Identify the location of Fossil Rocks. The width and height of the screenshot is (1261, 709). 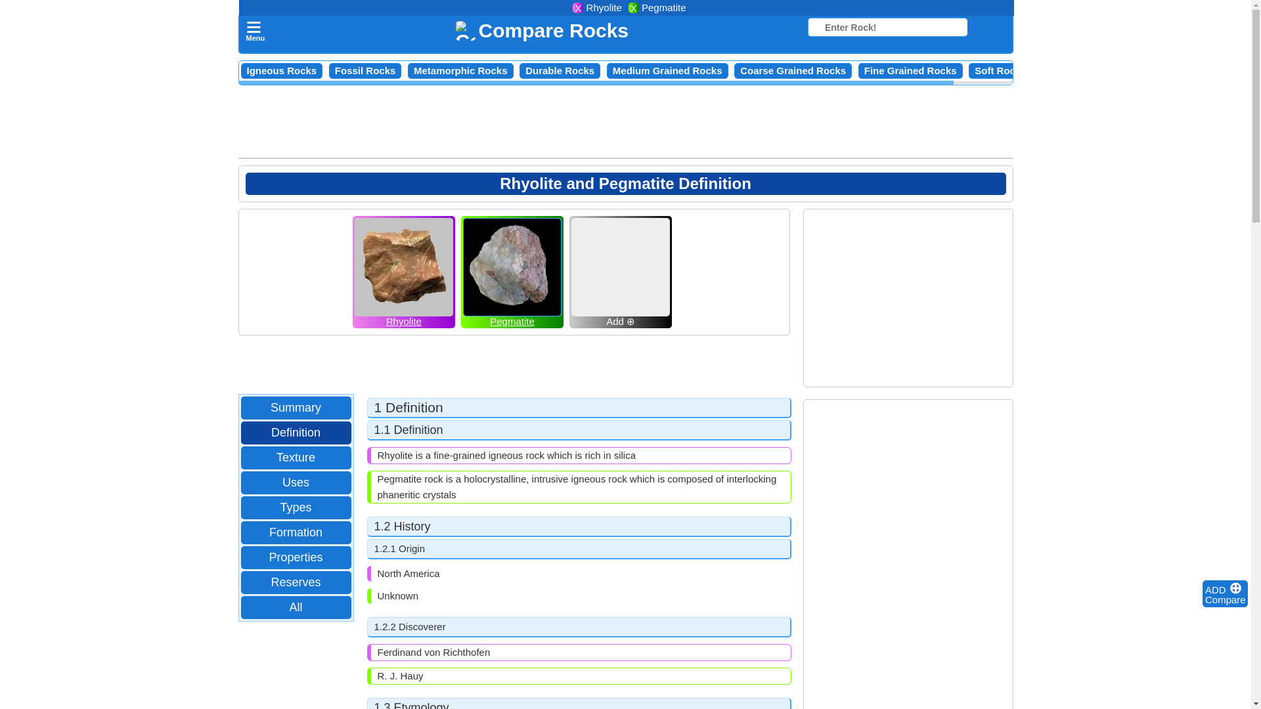
(365, 70).